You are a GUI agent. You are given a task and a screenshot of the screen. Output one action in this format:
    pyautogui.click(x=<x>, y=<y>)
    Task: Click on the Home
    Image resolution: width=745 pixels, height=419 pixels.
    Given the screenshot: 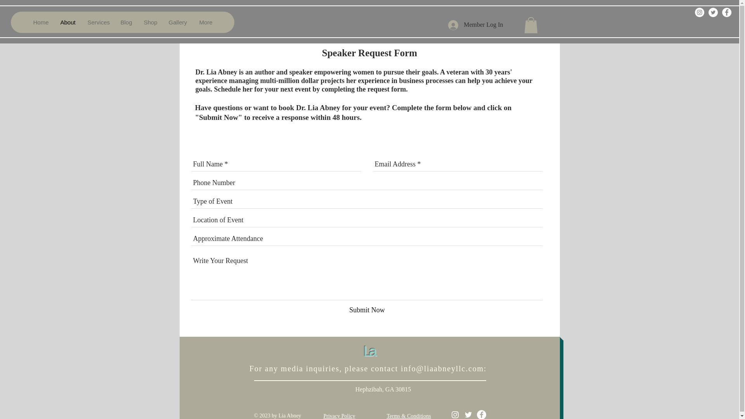 What is the action you would take?
    pyautogui.click(x=40, y=23)
    